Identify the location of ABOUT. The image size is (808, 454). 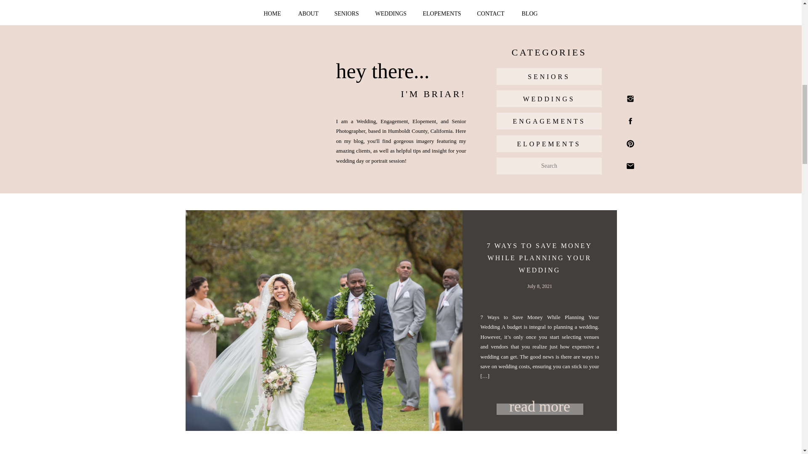
(309, 14).